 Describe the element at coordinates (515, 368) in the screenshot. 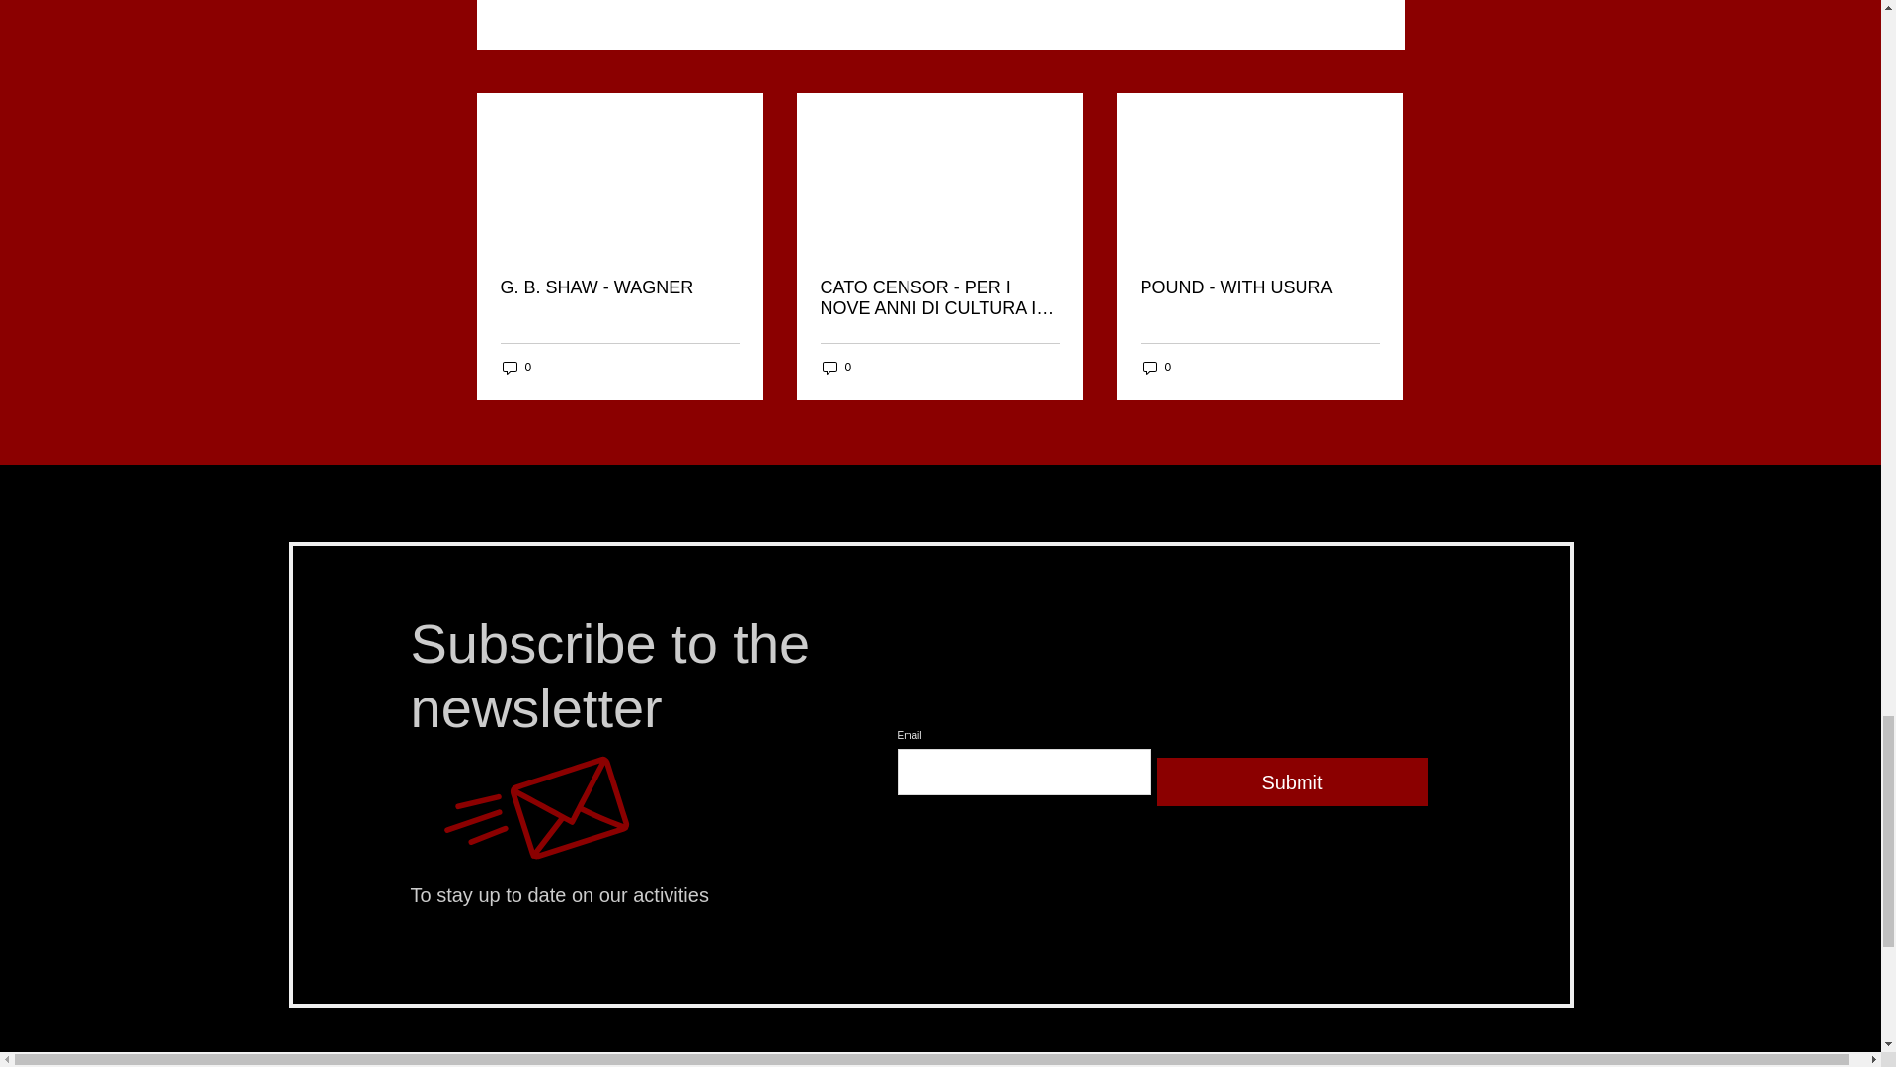

I see `0` at that location.